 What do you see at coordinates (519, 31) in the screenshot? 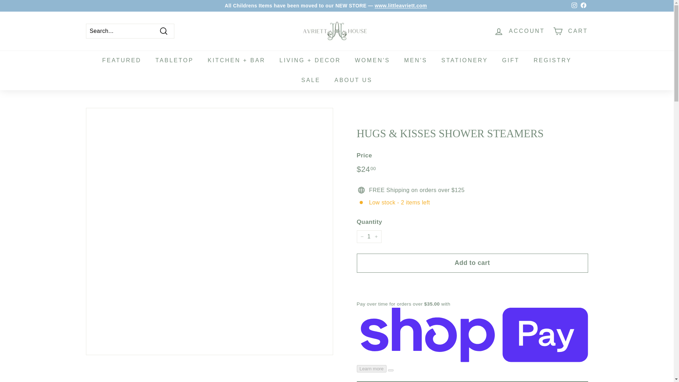
I see `ACCOUNT` at bounding box center [519, 31].